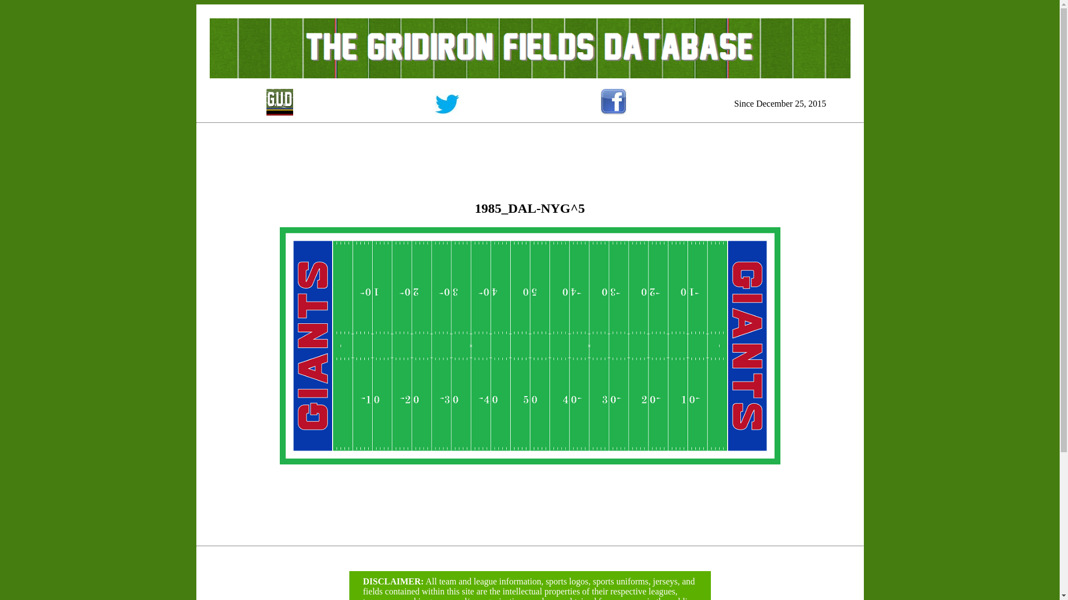 This screenshot has height=600, width=1068. Describe the element at coordinates (529, 152) in the screenshot. I see `Advertisement` at that location.